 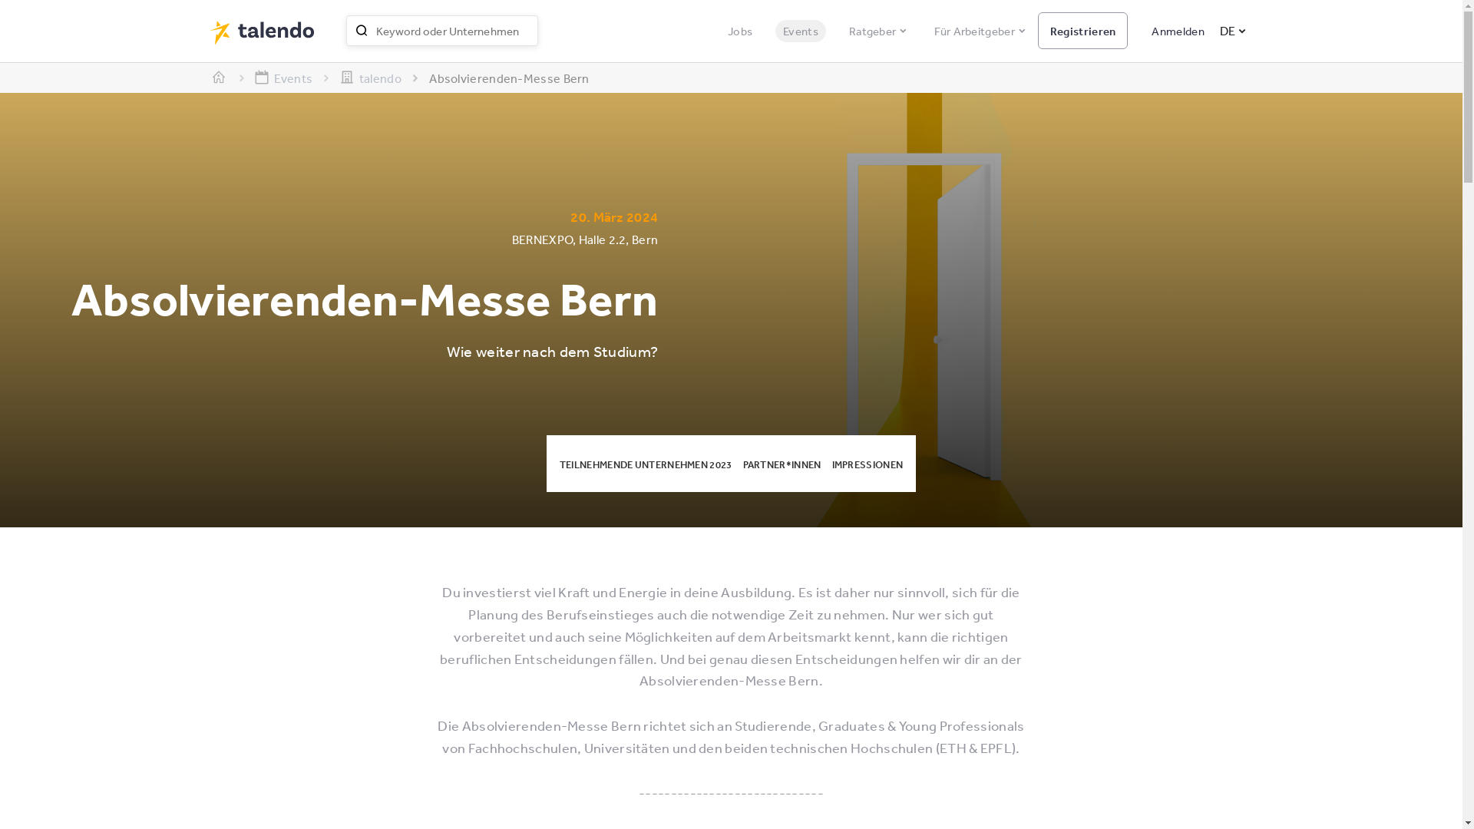 I want to click on talendo, so click(x=379, y=78).